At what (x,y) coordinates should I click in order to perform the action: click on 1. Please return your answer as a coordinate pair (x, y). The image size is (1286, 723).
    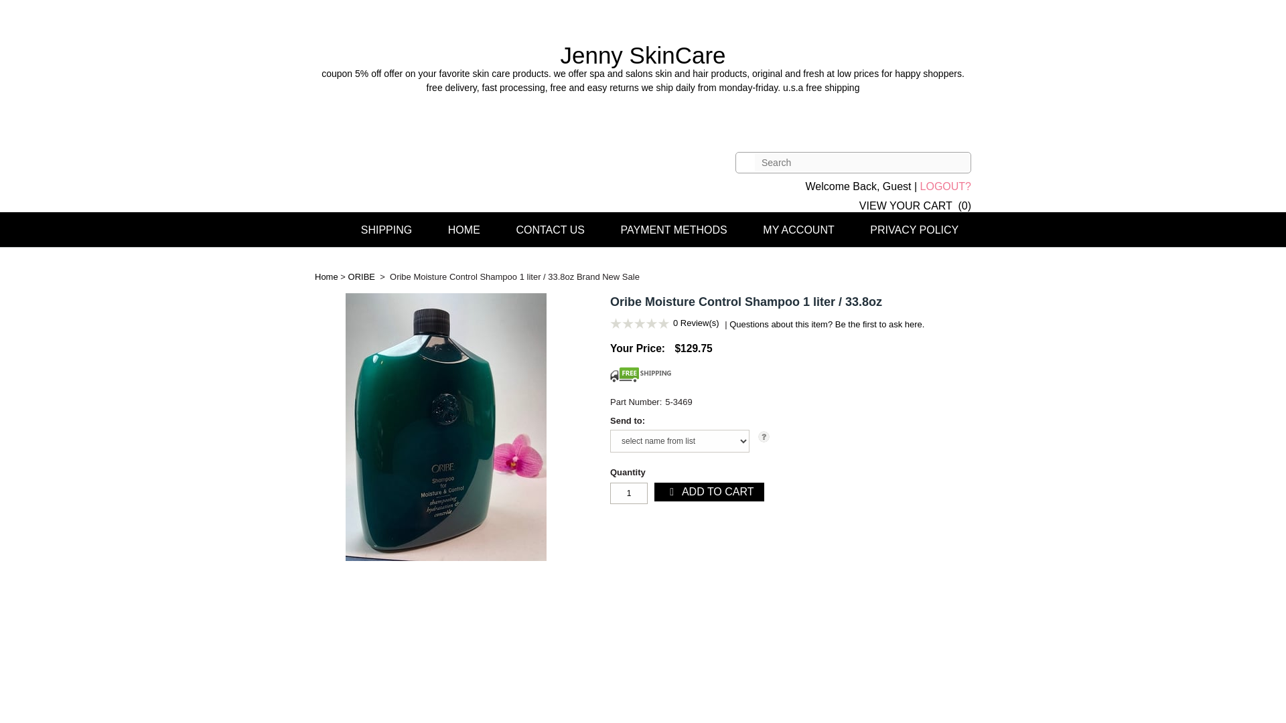
    Looking at the image, I should click on (628, 493).